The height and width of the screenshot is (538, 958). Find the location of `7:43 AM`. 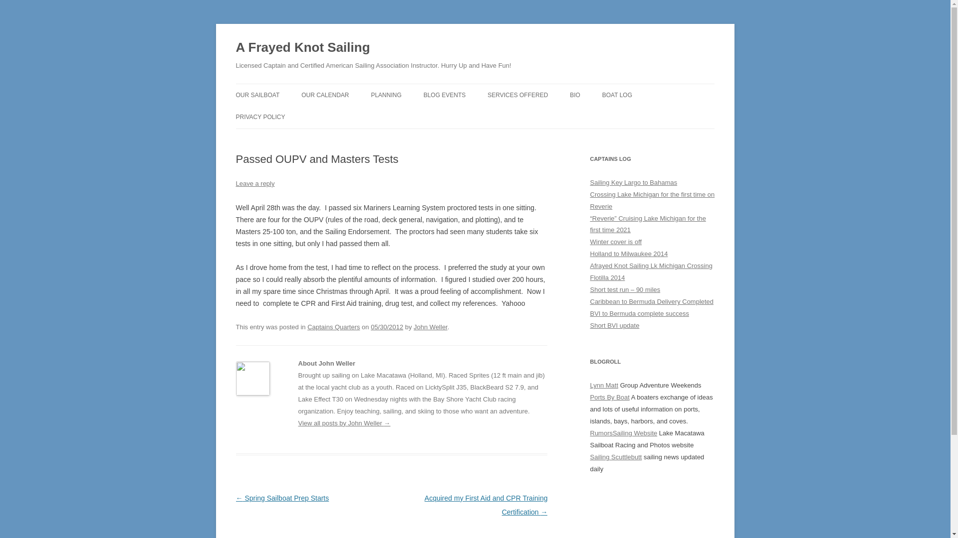

7:43 AM is located at coordinates (387, 327).